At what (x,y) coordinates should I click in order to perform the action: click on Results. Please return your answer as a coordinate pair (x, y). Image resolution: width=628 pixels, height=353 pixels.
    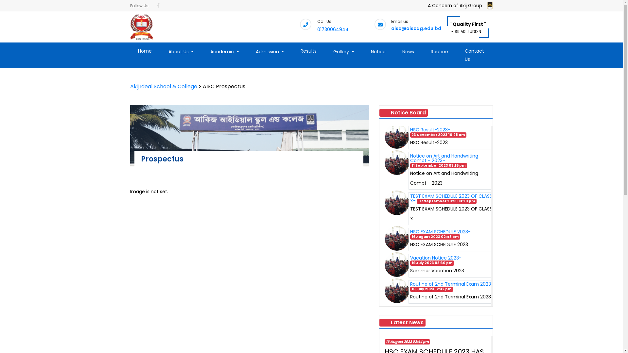
    Looking at the image, I should click on (309, 51).